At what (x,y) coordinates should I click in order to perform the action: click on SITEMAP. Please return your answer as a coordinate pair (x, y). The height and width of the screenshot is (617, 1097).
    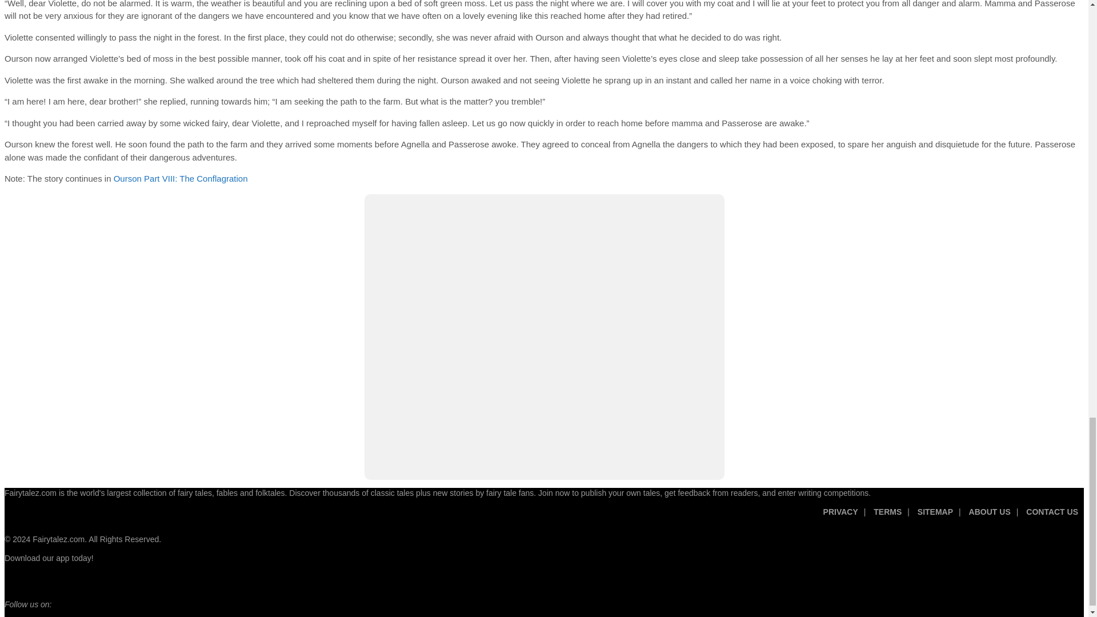
    Looking at the image, I should click on (935, 516).